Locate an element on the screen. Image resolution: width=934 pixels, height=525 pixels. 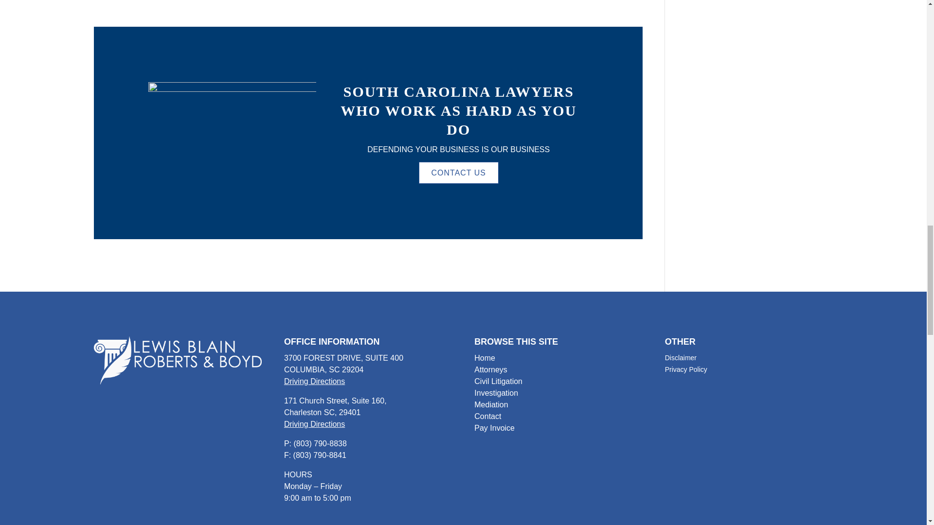
Investigation is located at coordinates (496, 393).